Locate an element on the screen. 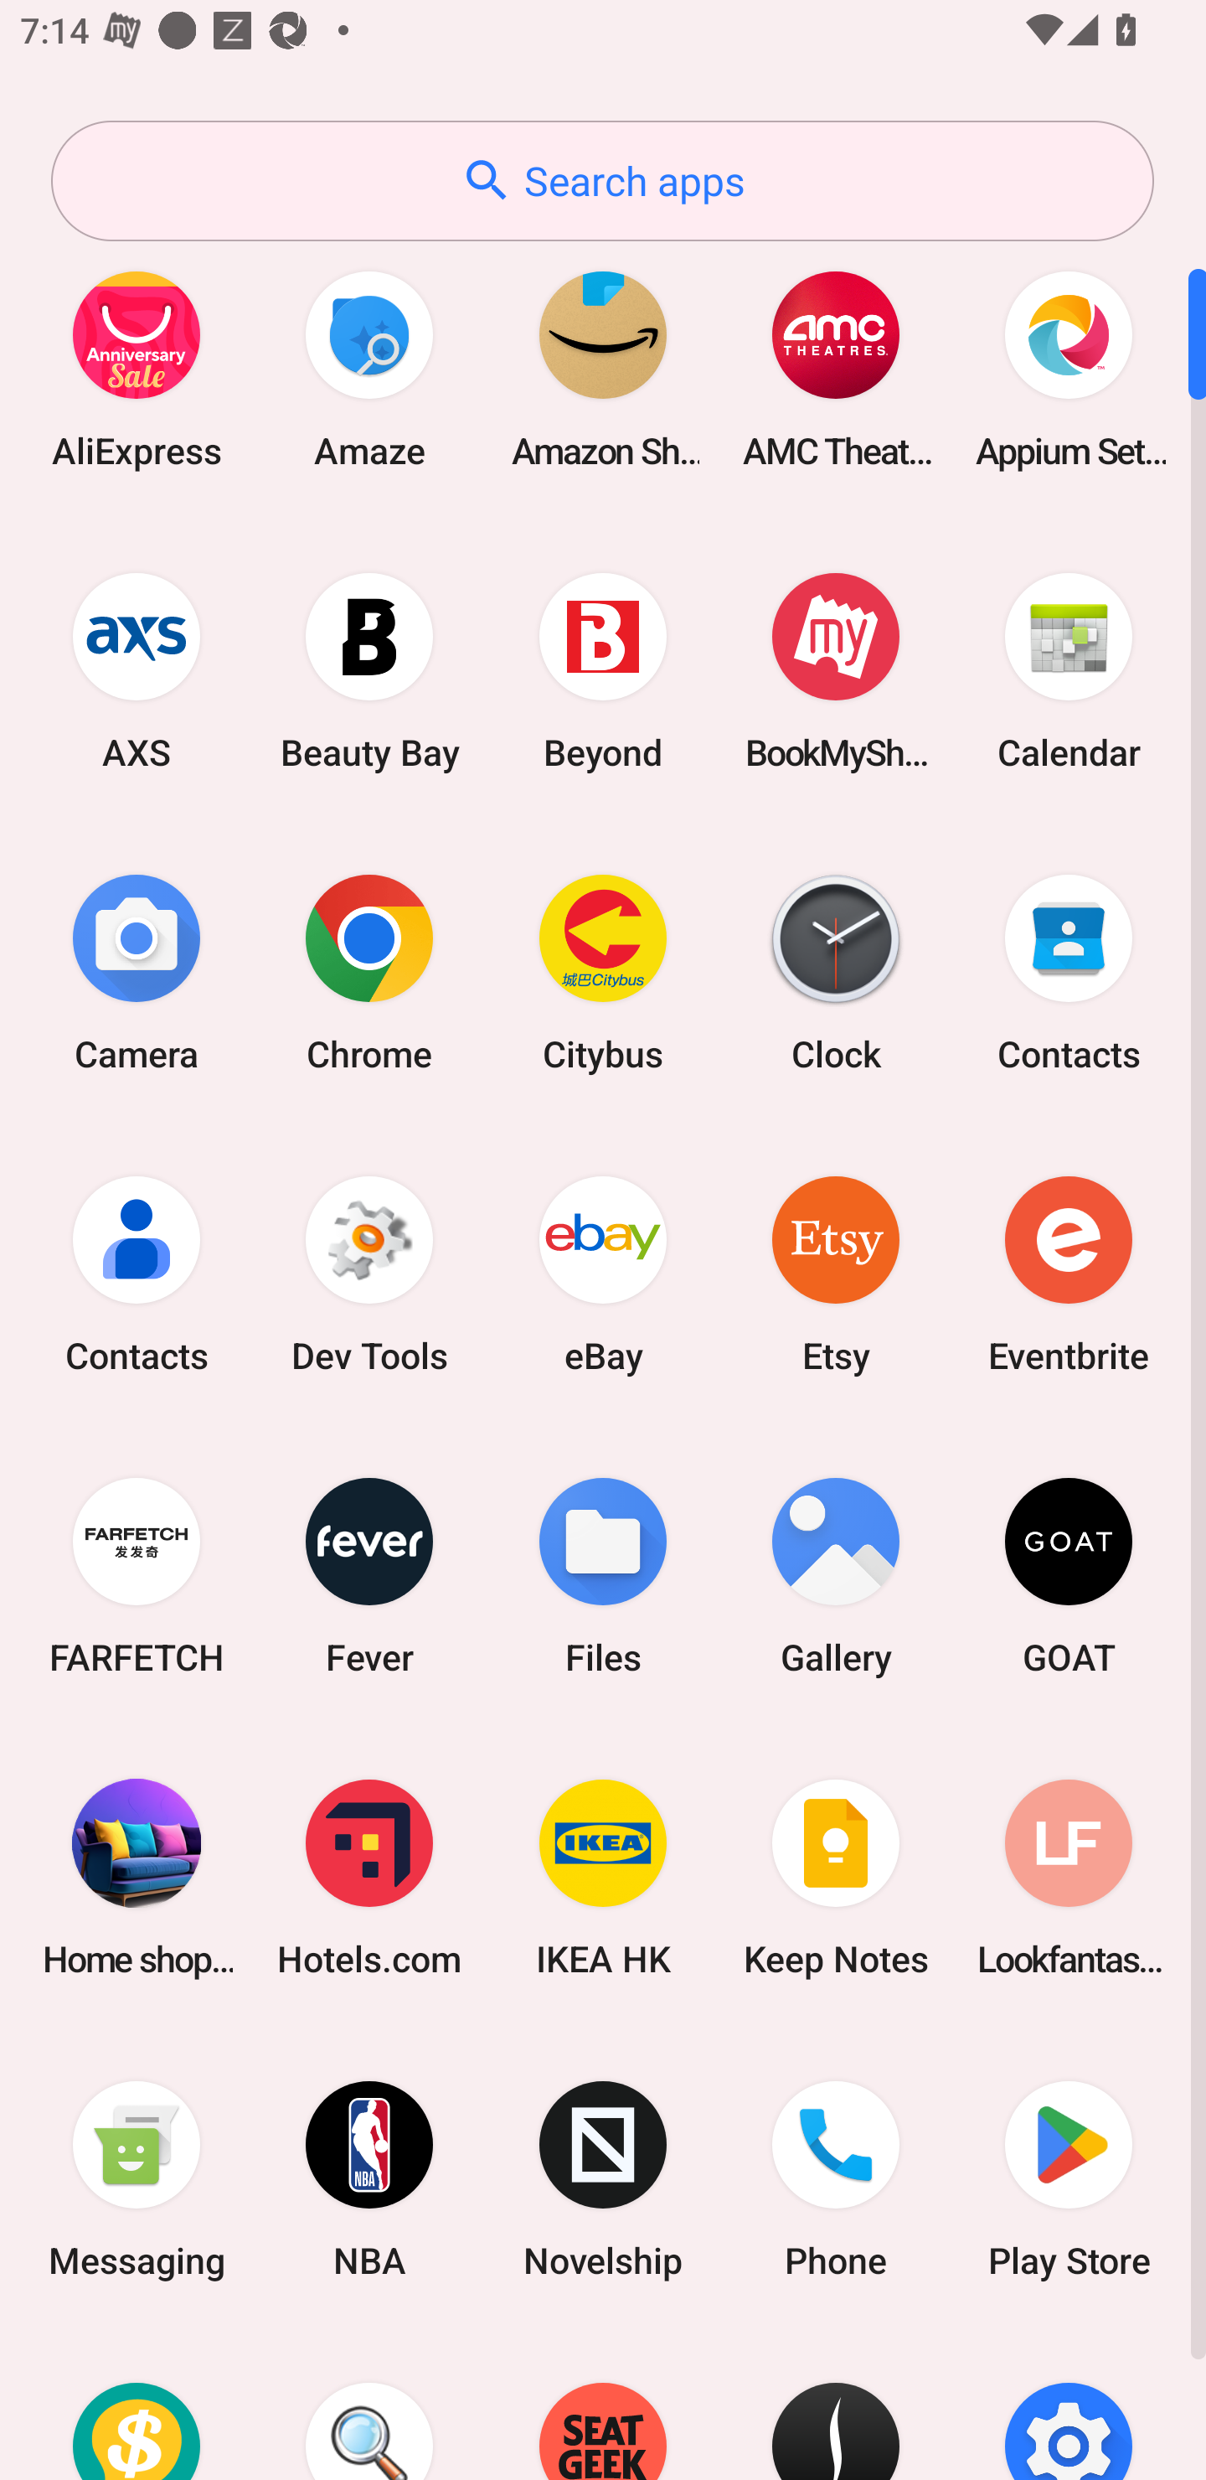 Image resolution: width=1206 pixels, height=2480 pixels. eBay is located at coordinates (603, 1274).